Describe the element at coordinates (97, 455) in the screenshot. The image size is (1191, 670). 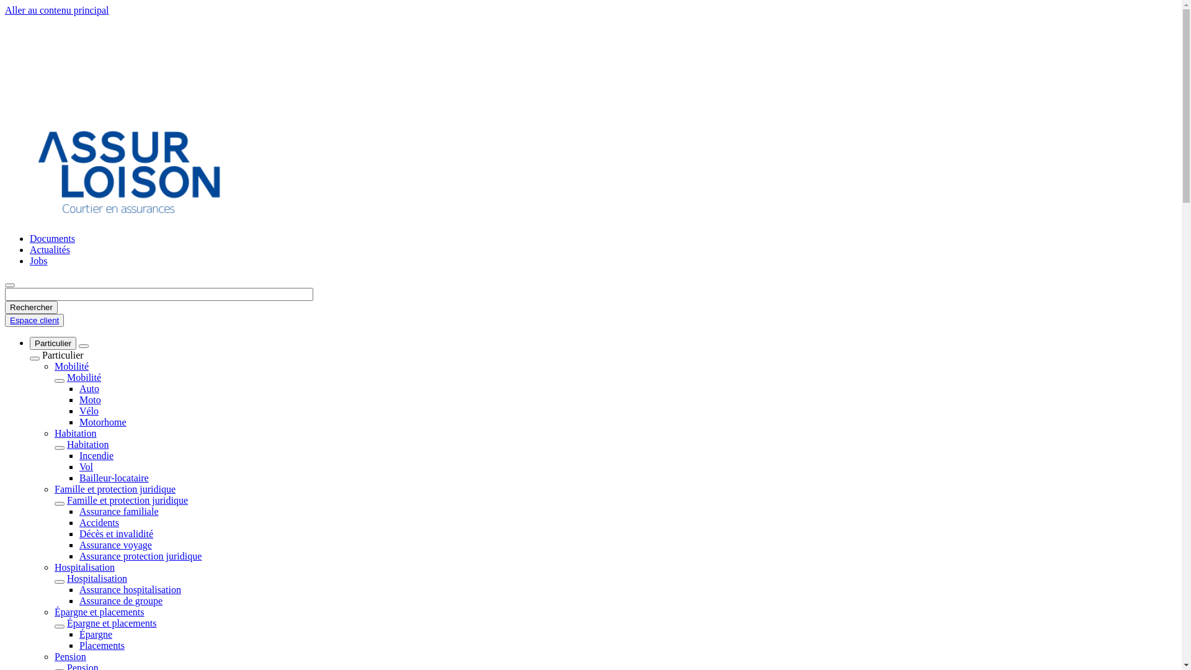
I see `Incendie` at that location.